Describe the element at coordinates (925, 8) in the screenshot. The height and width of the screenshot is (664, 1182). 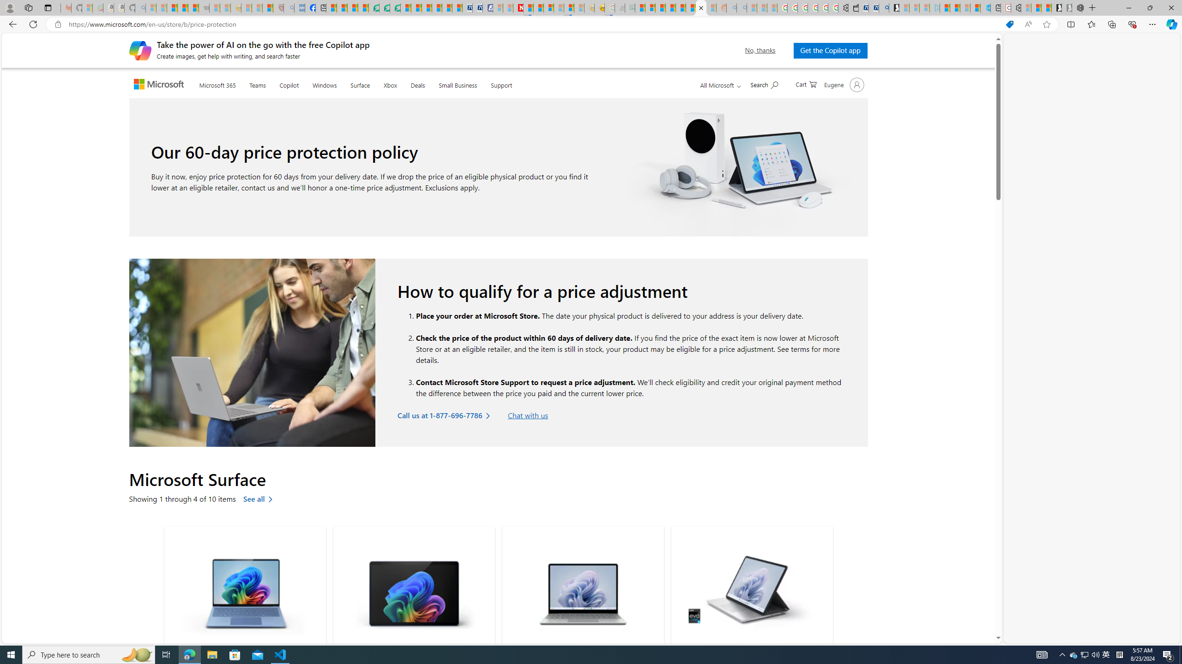
I see `Microsoft account | Privacy - Sleeping` at that location.